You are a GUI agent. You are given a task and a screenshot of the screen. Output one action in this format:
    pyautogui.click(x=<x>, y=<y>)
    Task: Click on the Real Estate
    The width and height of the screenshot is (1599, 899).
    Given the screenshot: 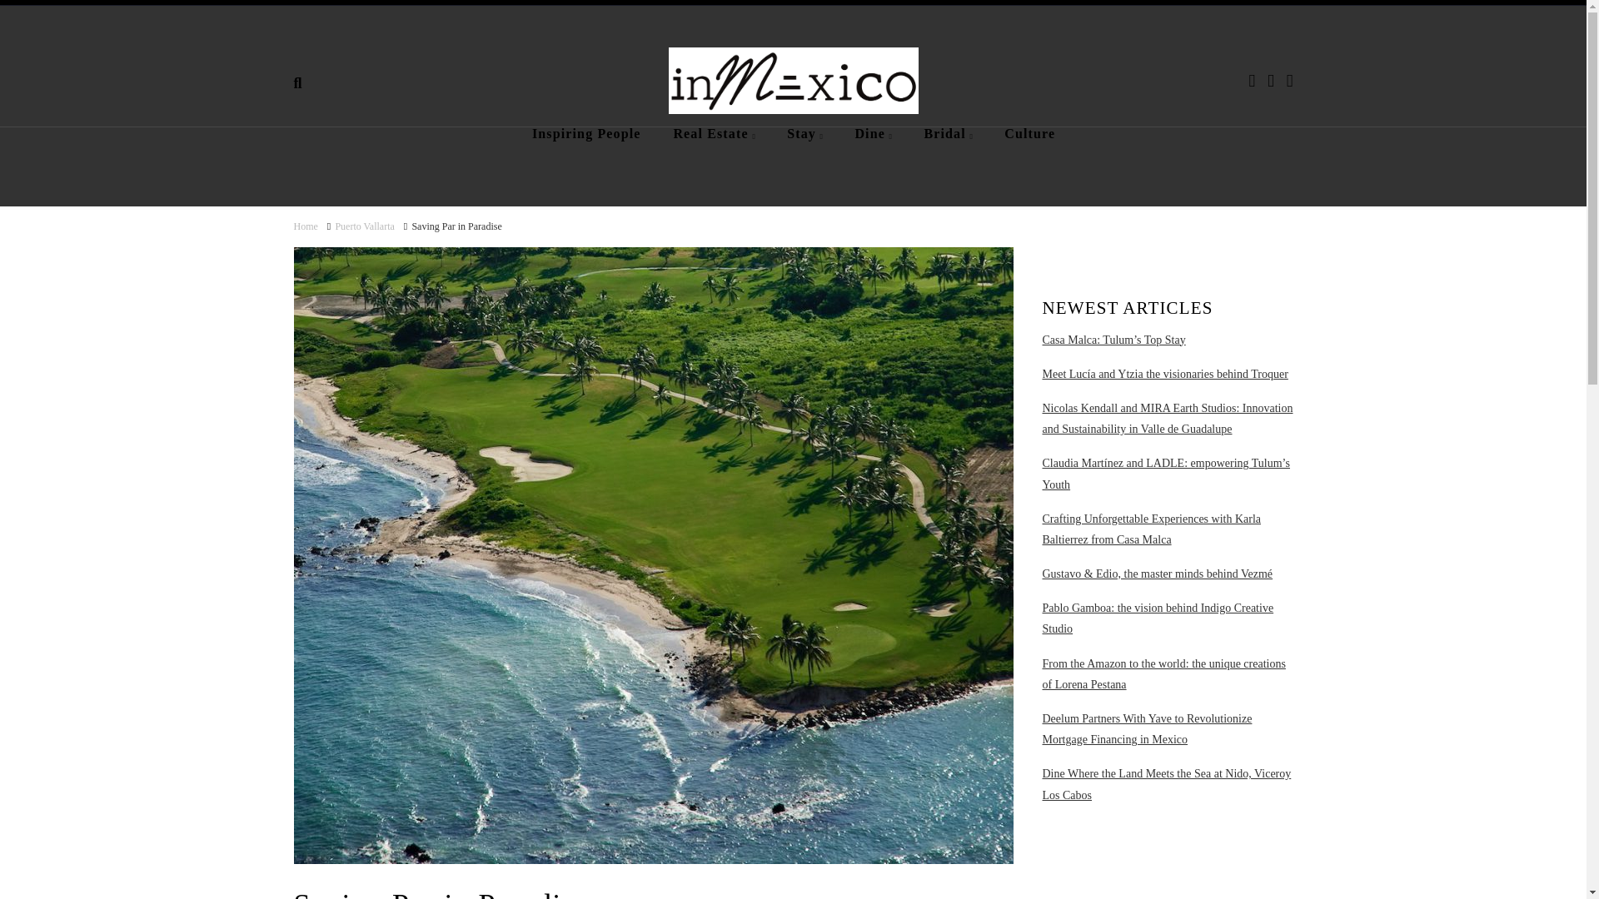 What is the action you would take?
    pyautogui.click(x=713, y=156)
    